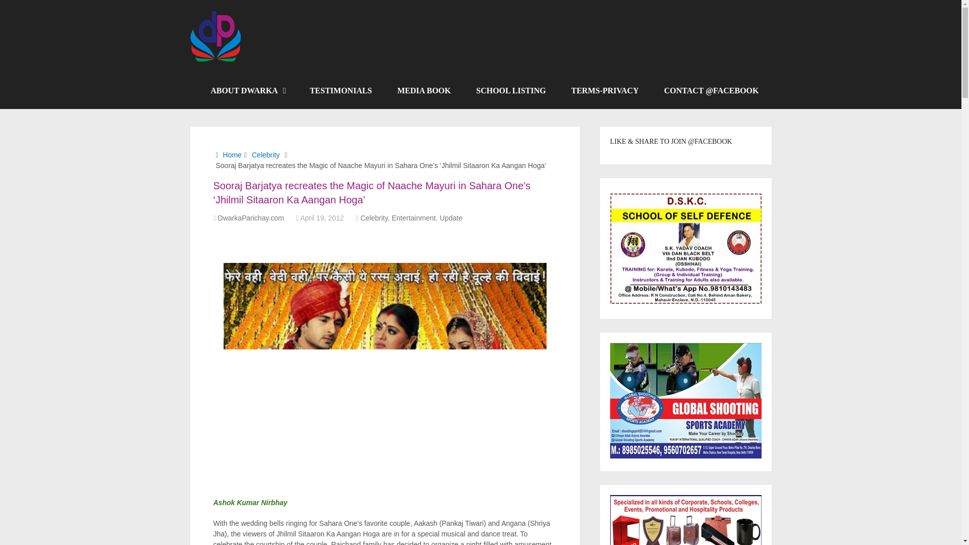 The image size is (969, 545). Describe the element at coordinates (424, 91) in the screenshot. I see `MEDIA BOOK` at that location.